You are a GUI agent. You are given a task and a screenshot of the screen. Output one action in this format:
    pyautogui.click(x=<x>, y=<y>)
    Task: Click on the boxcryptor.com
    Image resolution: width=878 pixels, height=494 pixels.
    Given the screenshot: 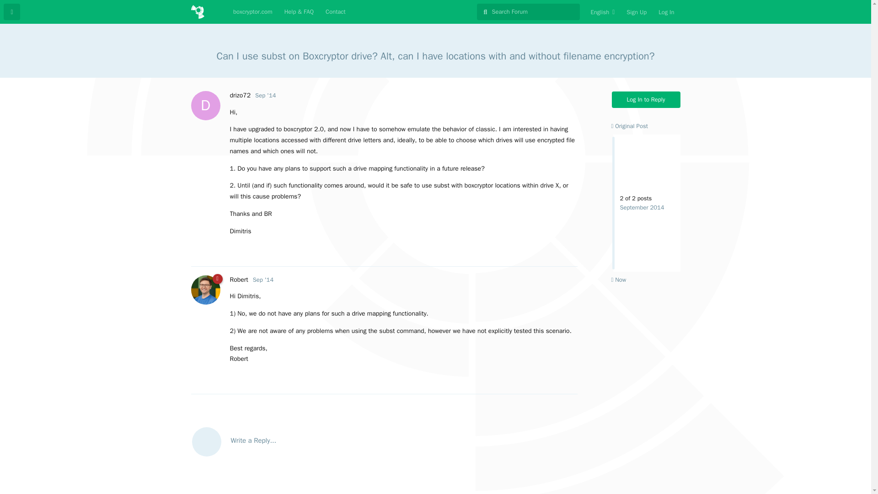 What is the action you would take?
    pyautogui.click(x=252, y=12)
    